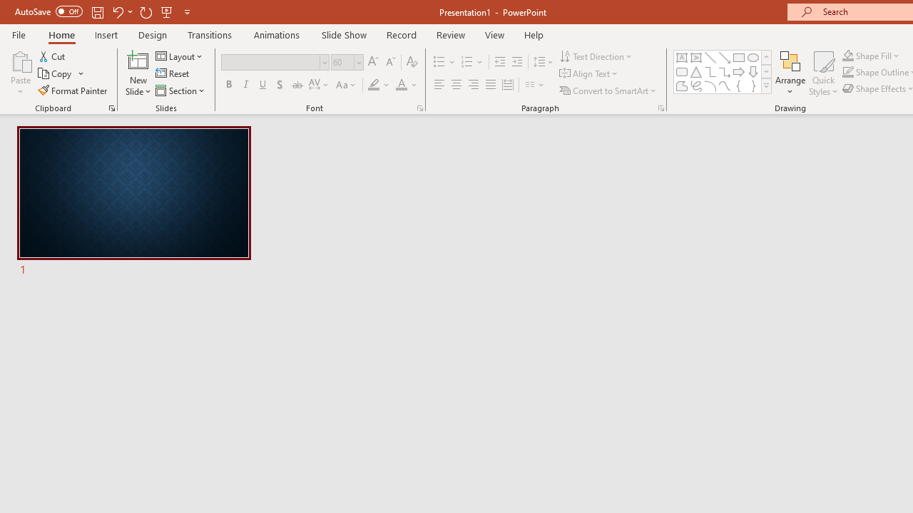 The width and height of the screenshot is (913, 513). Describe the element at coordinates (7, 8) in the screenshot. I see `System` at that location.